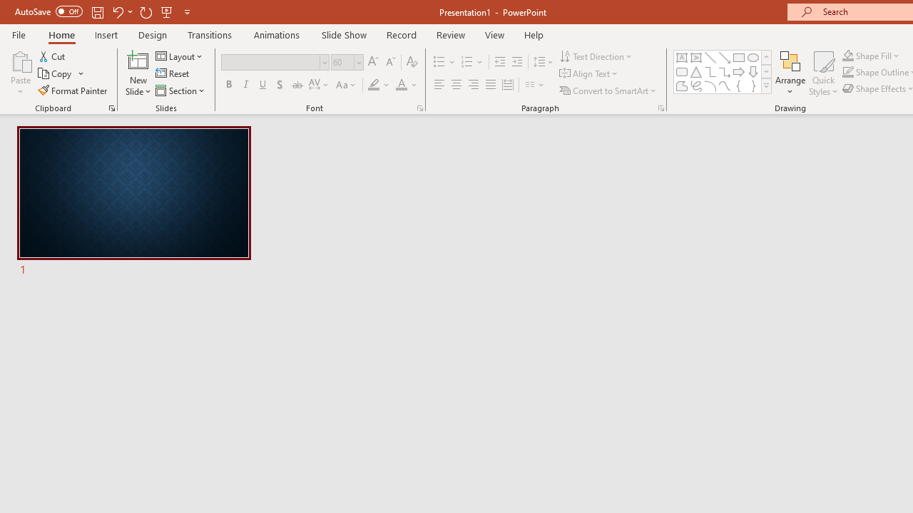 The width and height of the screenshot is (913, 513). Describe the element at coordinates (7, 8) in the screenshot. I see `System` at that location.